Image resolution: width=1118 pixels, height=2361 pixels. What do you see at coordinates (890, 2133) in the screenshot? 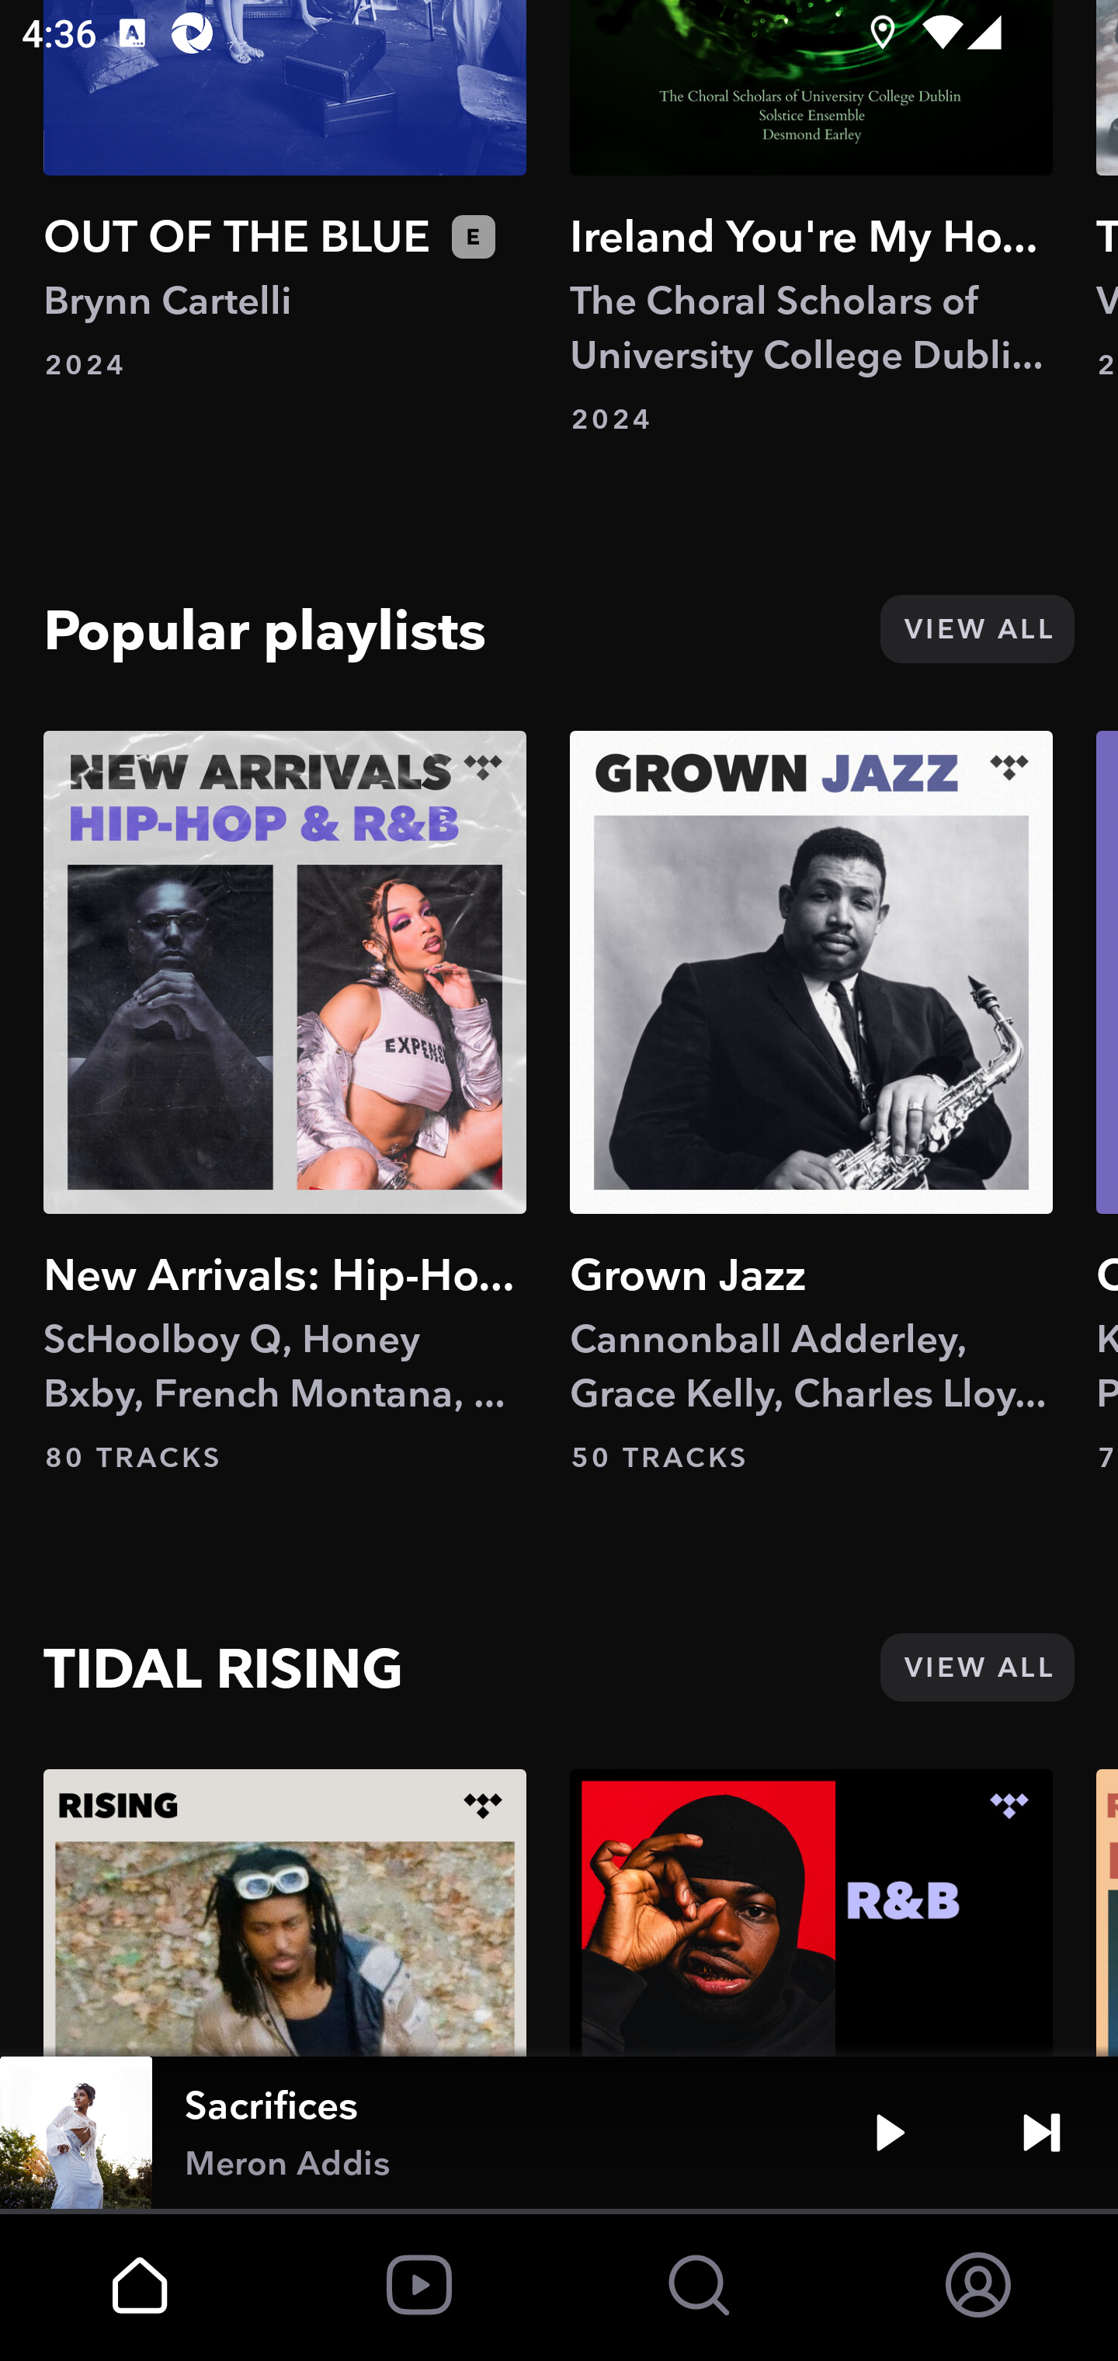
I see `Play` at bounding box center [890, 2133].